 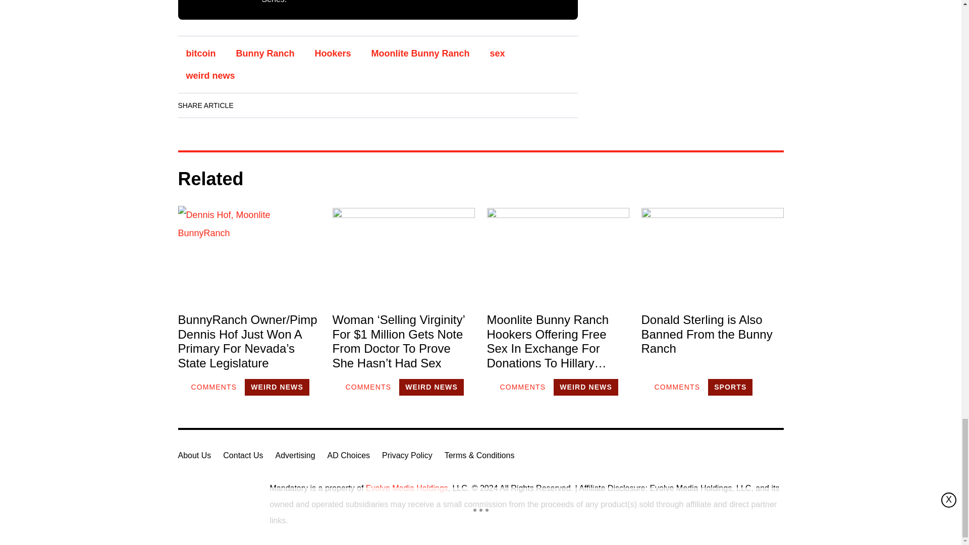 I want to click on weird news, so click(x=210, y=76).